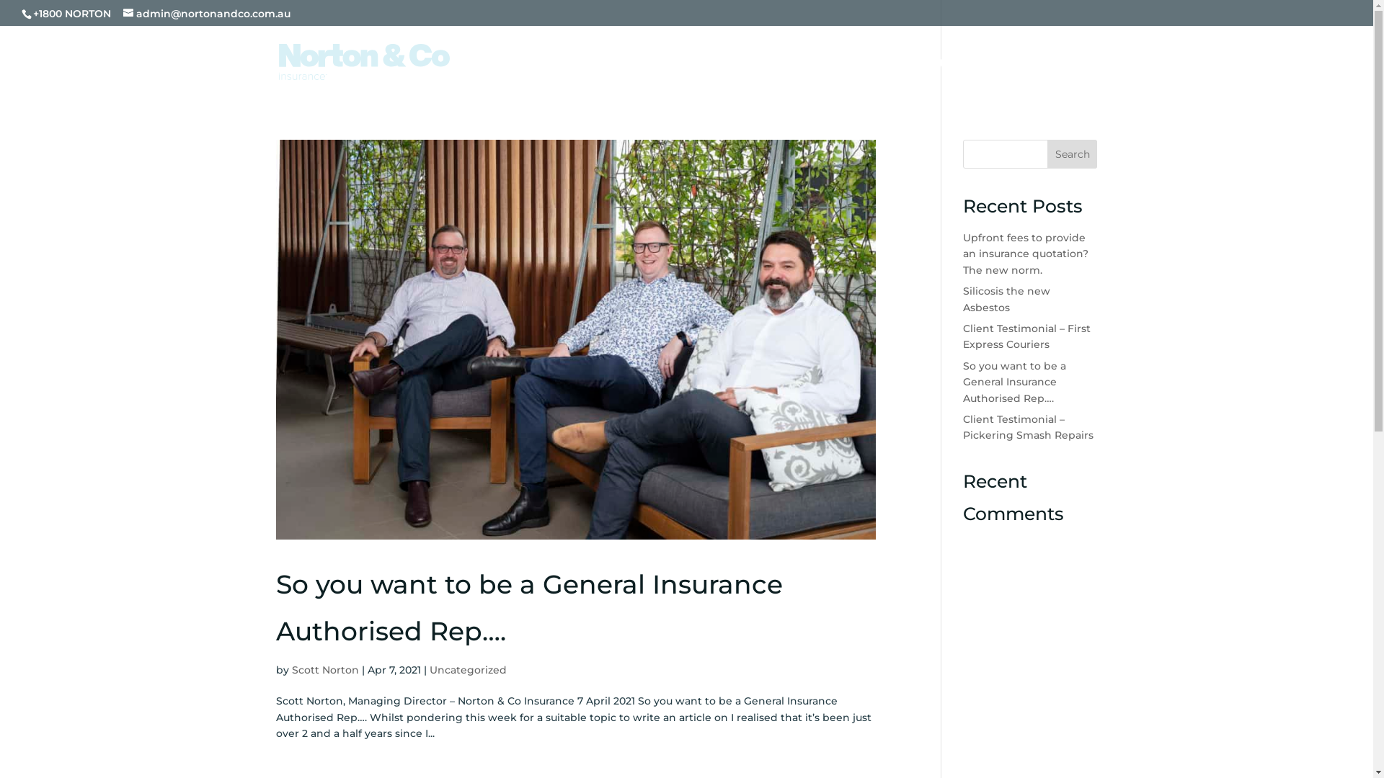 Image resolution: width=1384 pixels, height=778 pixels. Describe the element at coordinates (72, 14) in the screenshot. I see `+1800 NORTON` at that location.